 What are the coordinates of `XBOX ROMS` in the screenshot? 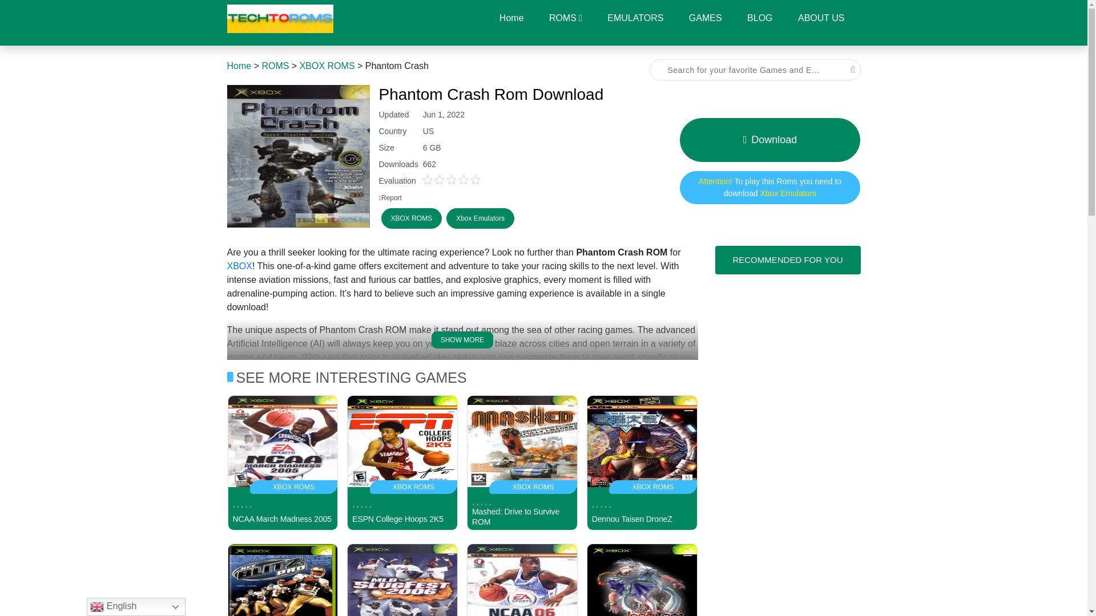 It's located at (402, 579).